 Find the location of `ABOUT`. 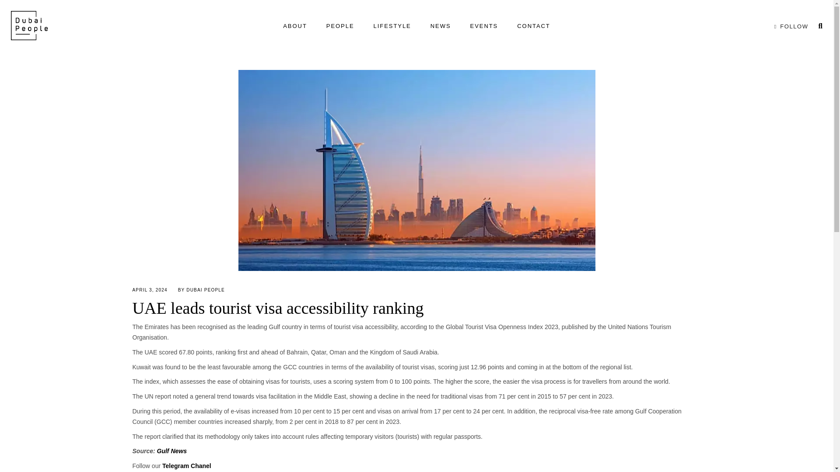

ABOUT is located at coordinates (295, 26).